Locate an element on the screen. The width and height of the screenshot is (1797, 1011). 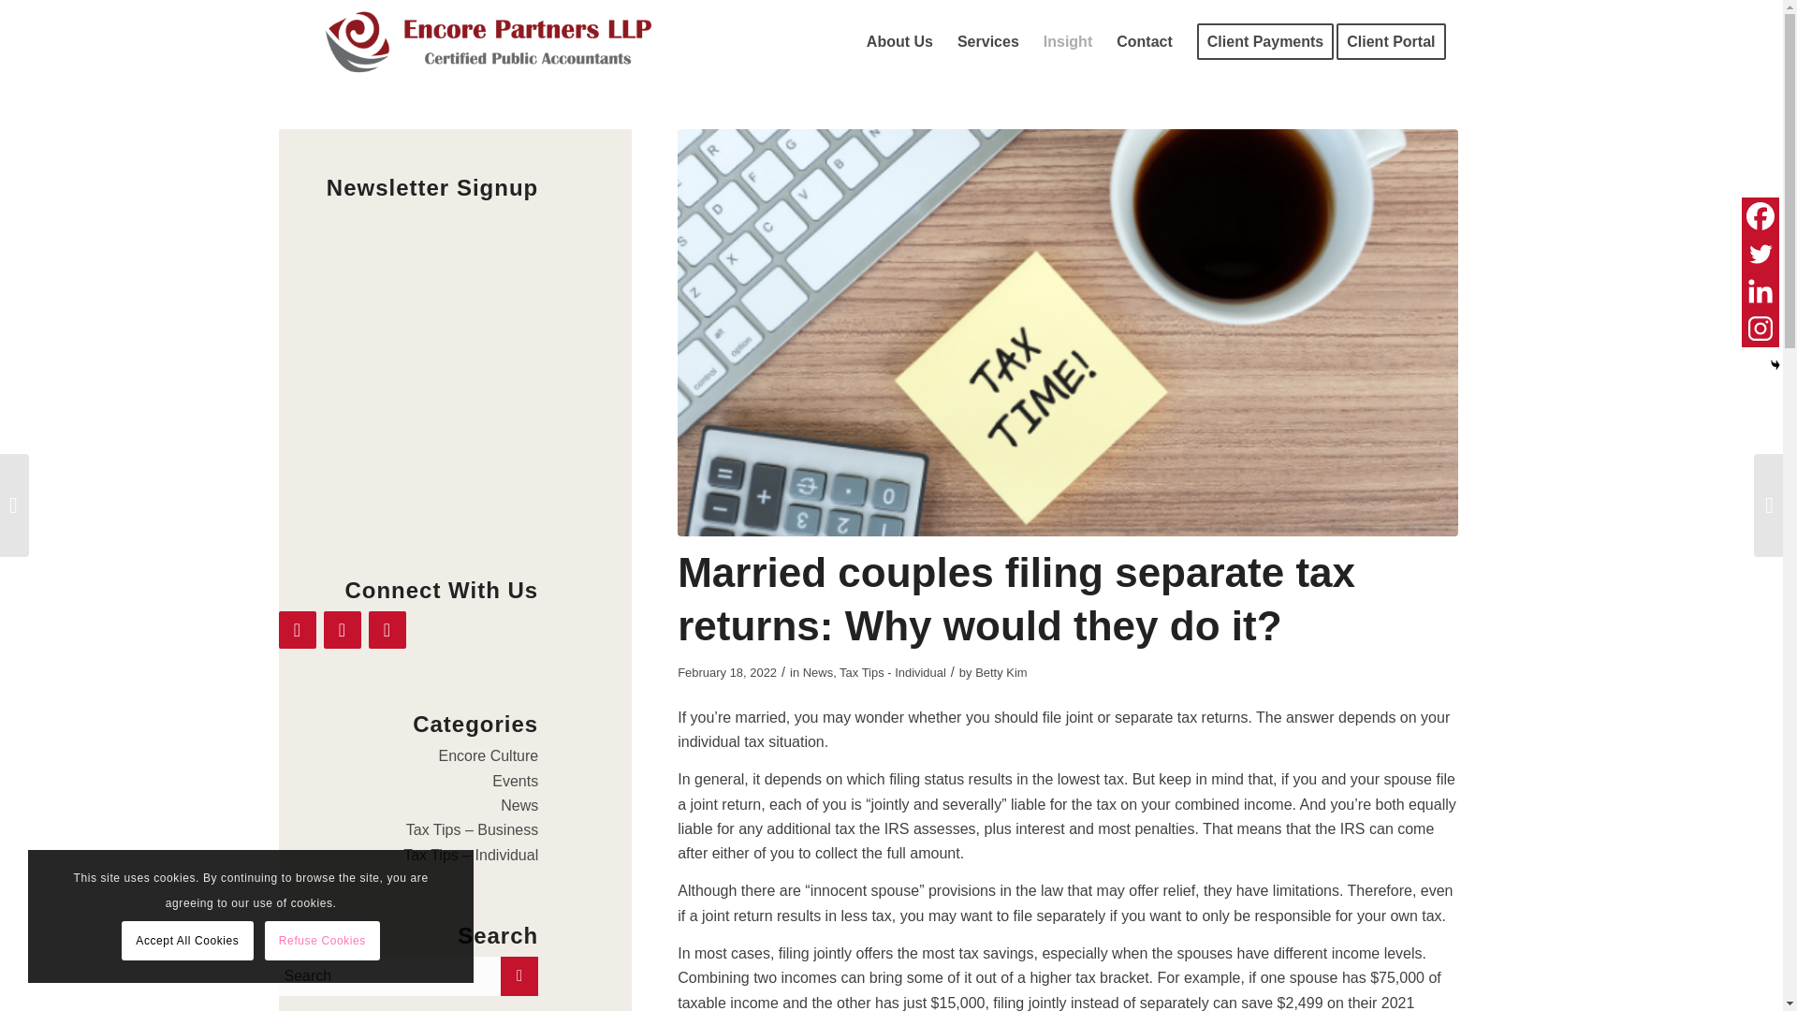
Contact is located at coordinates (1144, 41).